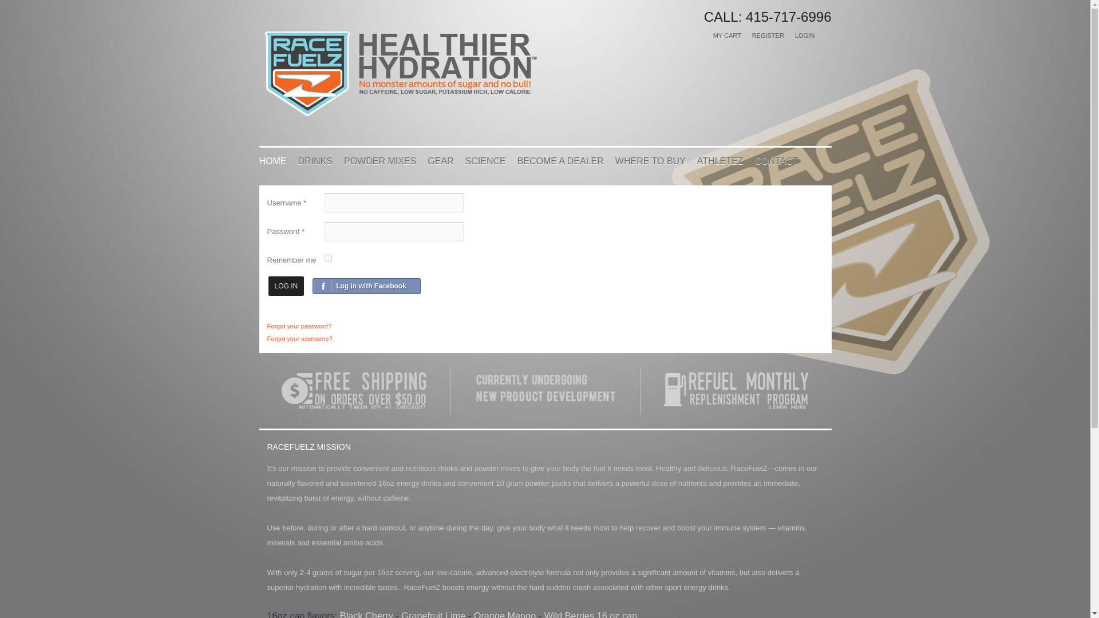  Describe the element at coordinates (591, 613) in the screenshot. I see `Wild Berries 16 oz can` at that location.